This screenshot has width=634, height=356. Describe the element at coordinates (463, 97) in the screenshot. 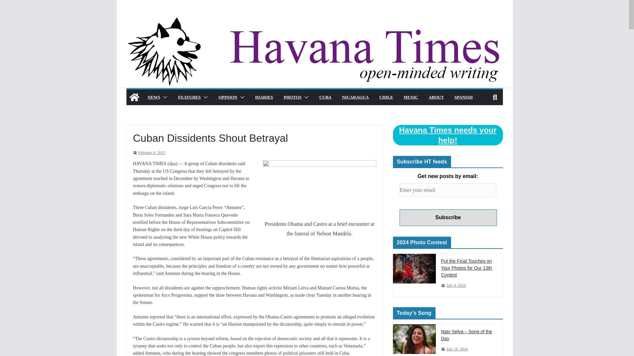

I see `SPANISH` at that location.